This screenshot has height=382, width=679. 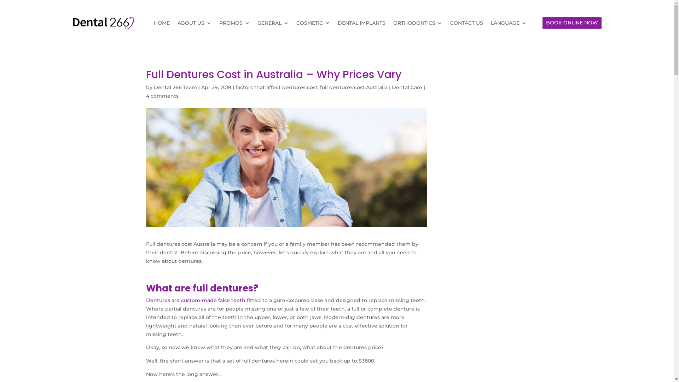 I want to click on ABOUT US, so click(x=195, y=23).